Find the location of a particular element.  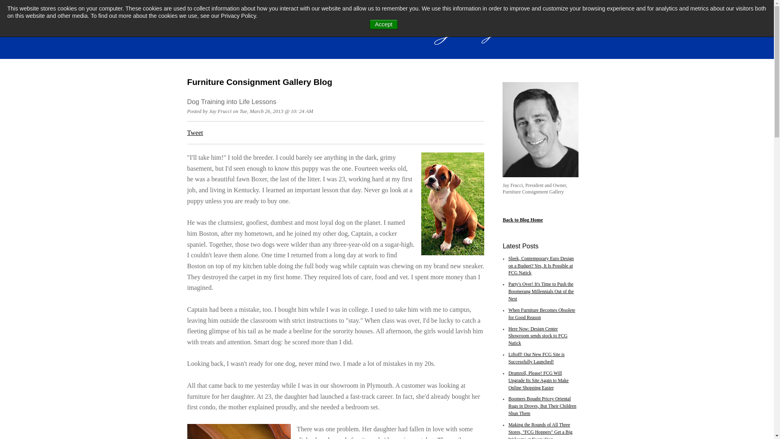

Back to Blog Home is located at coordinates (522, 219).